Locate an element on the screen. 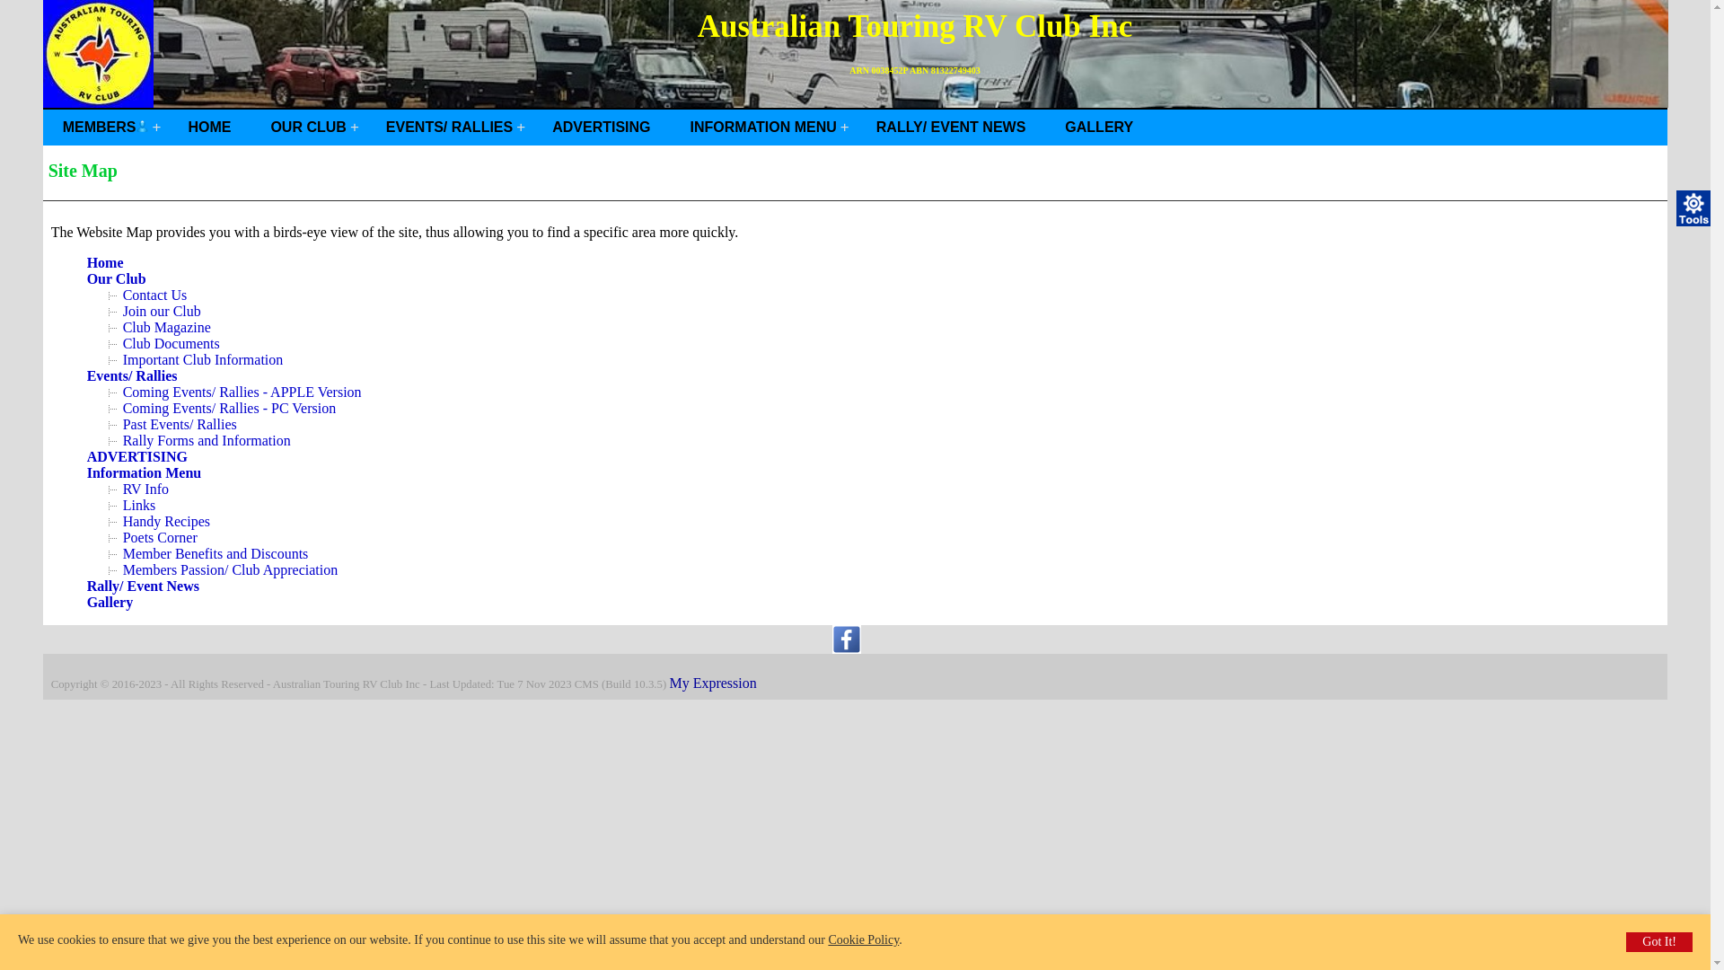  MEMBERS is located at coordinates (106, 128).